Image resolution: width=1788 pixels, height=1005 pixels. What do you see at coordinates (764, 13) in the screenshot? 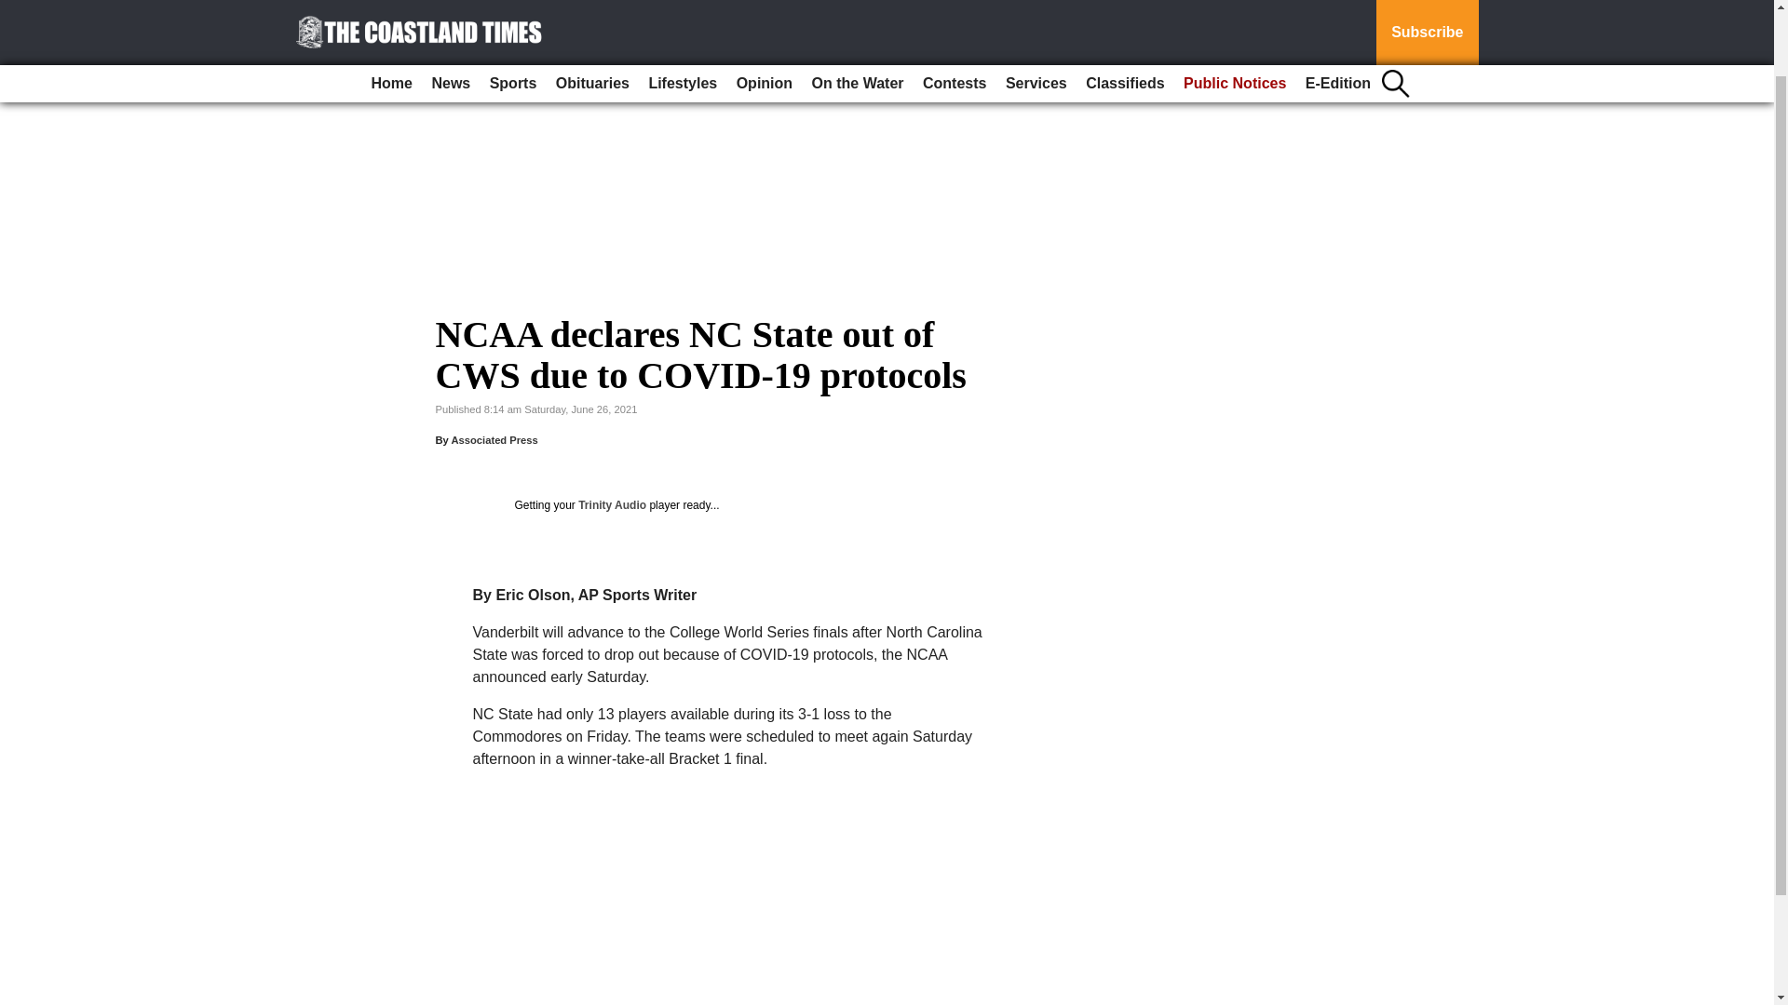
I see `Opinion` at bounding box center [764, 13].